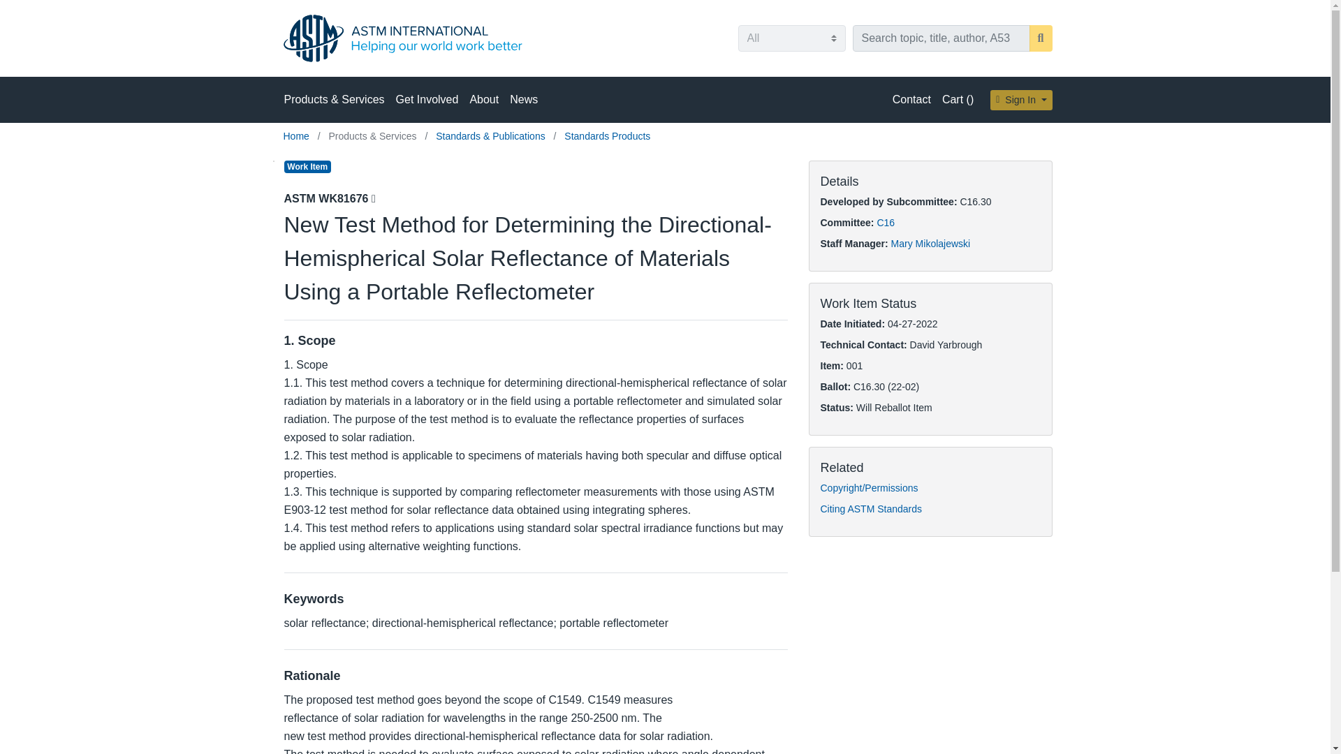 This screenshot has width=1341, height=754. Describe the element at coordinates (298, 135) in the screenshot. I see `Go to Home Page` at that location.